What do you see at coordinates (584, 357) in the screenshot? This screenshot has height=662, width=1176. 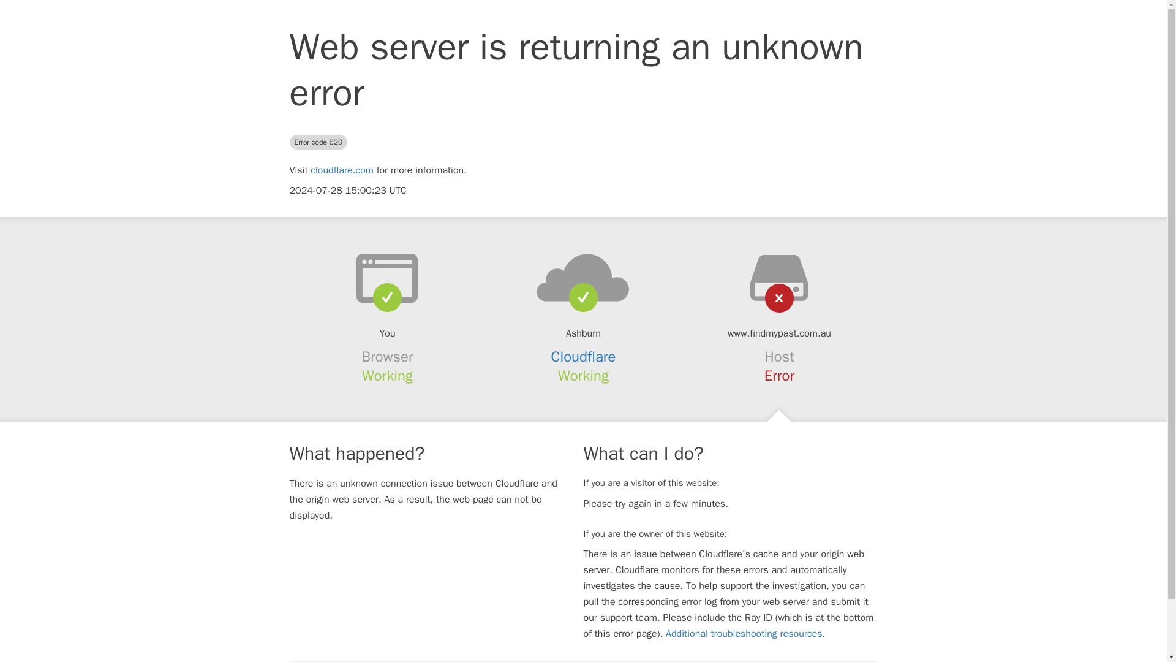 I see `Cloudflare` at bounding box center [584, 357].